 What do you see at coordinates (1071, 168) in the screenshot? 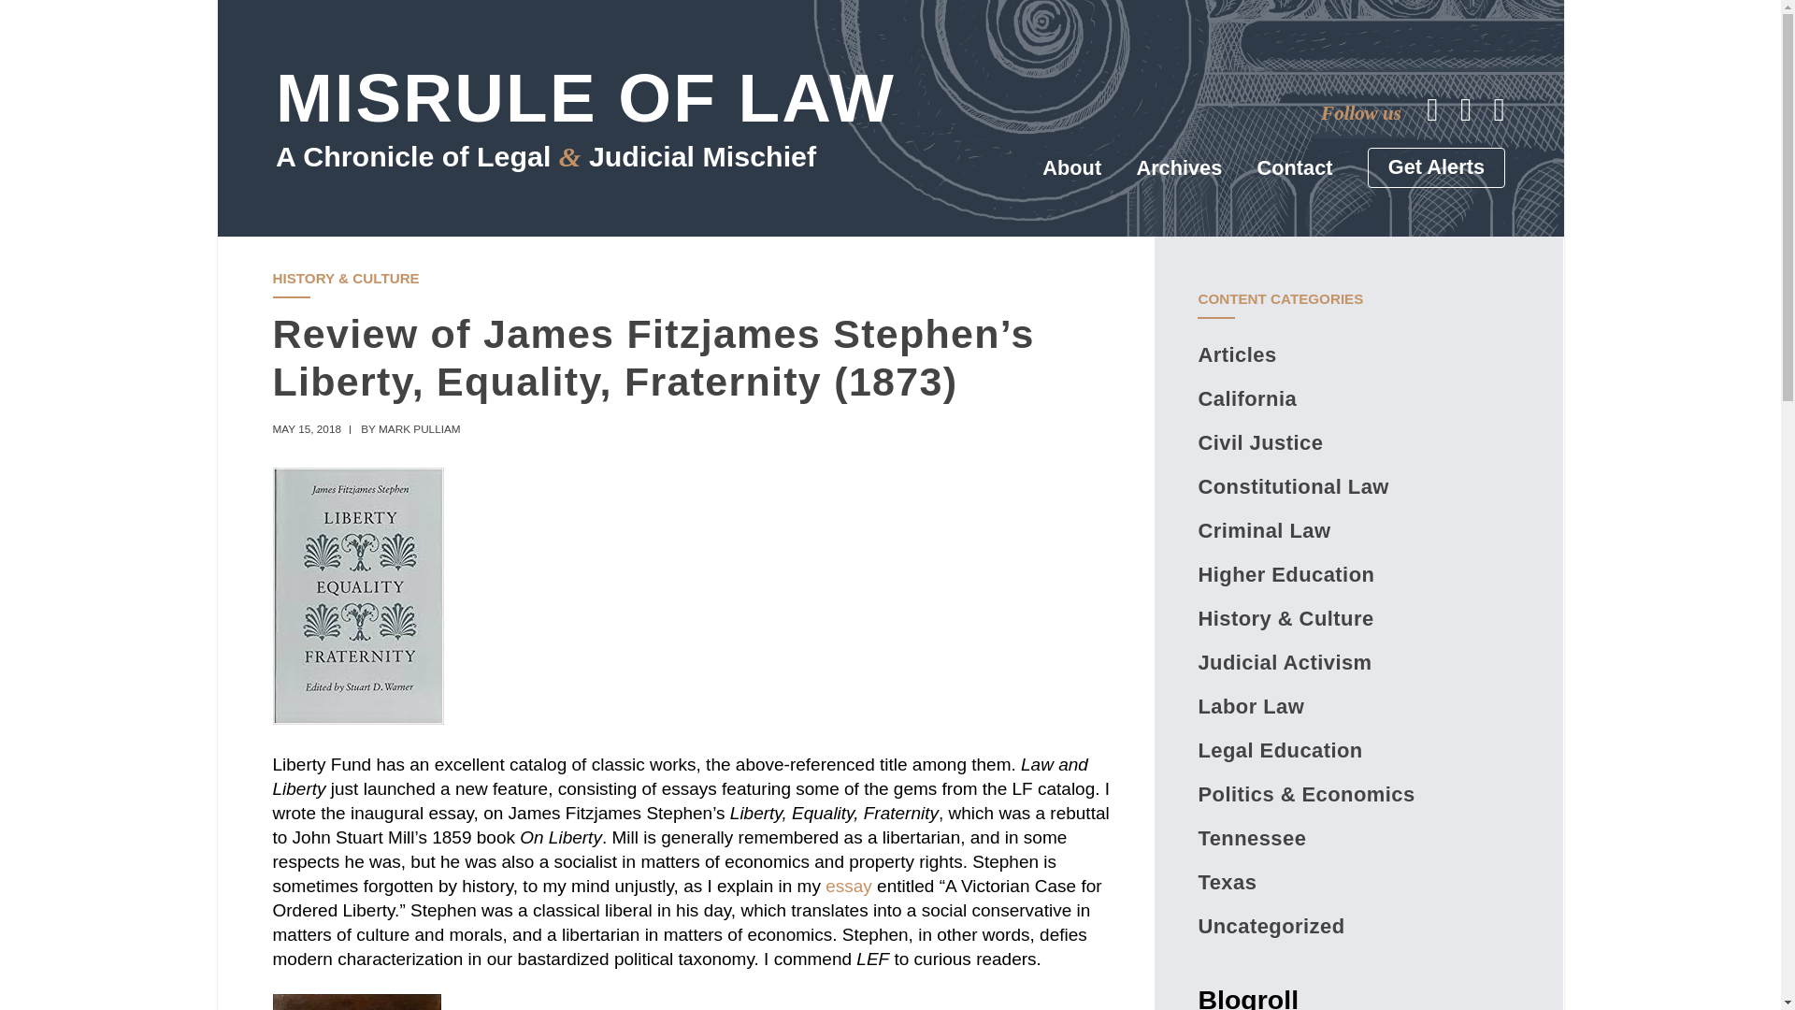
I see `About` at bounding box center [1071, 168].